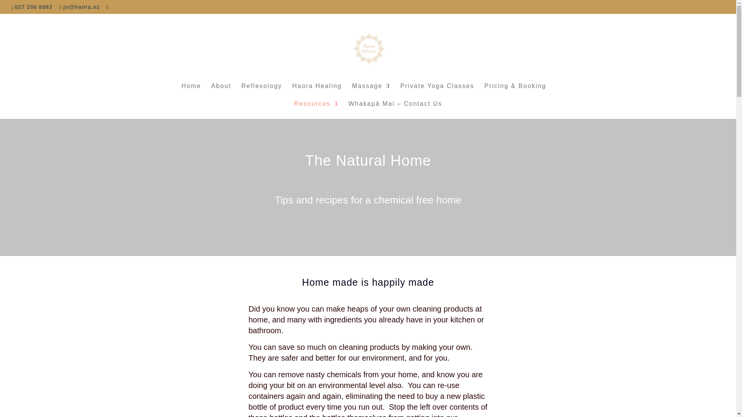 This screenshot has width=742, height=417. I want to click on Home, so click(191, 92).